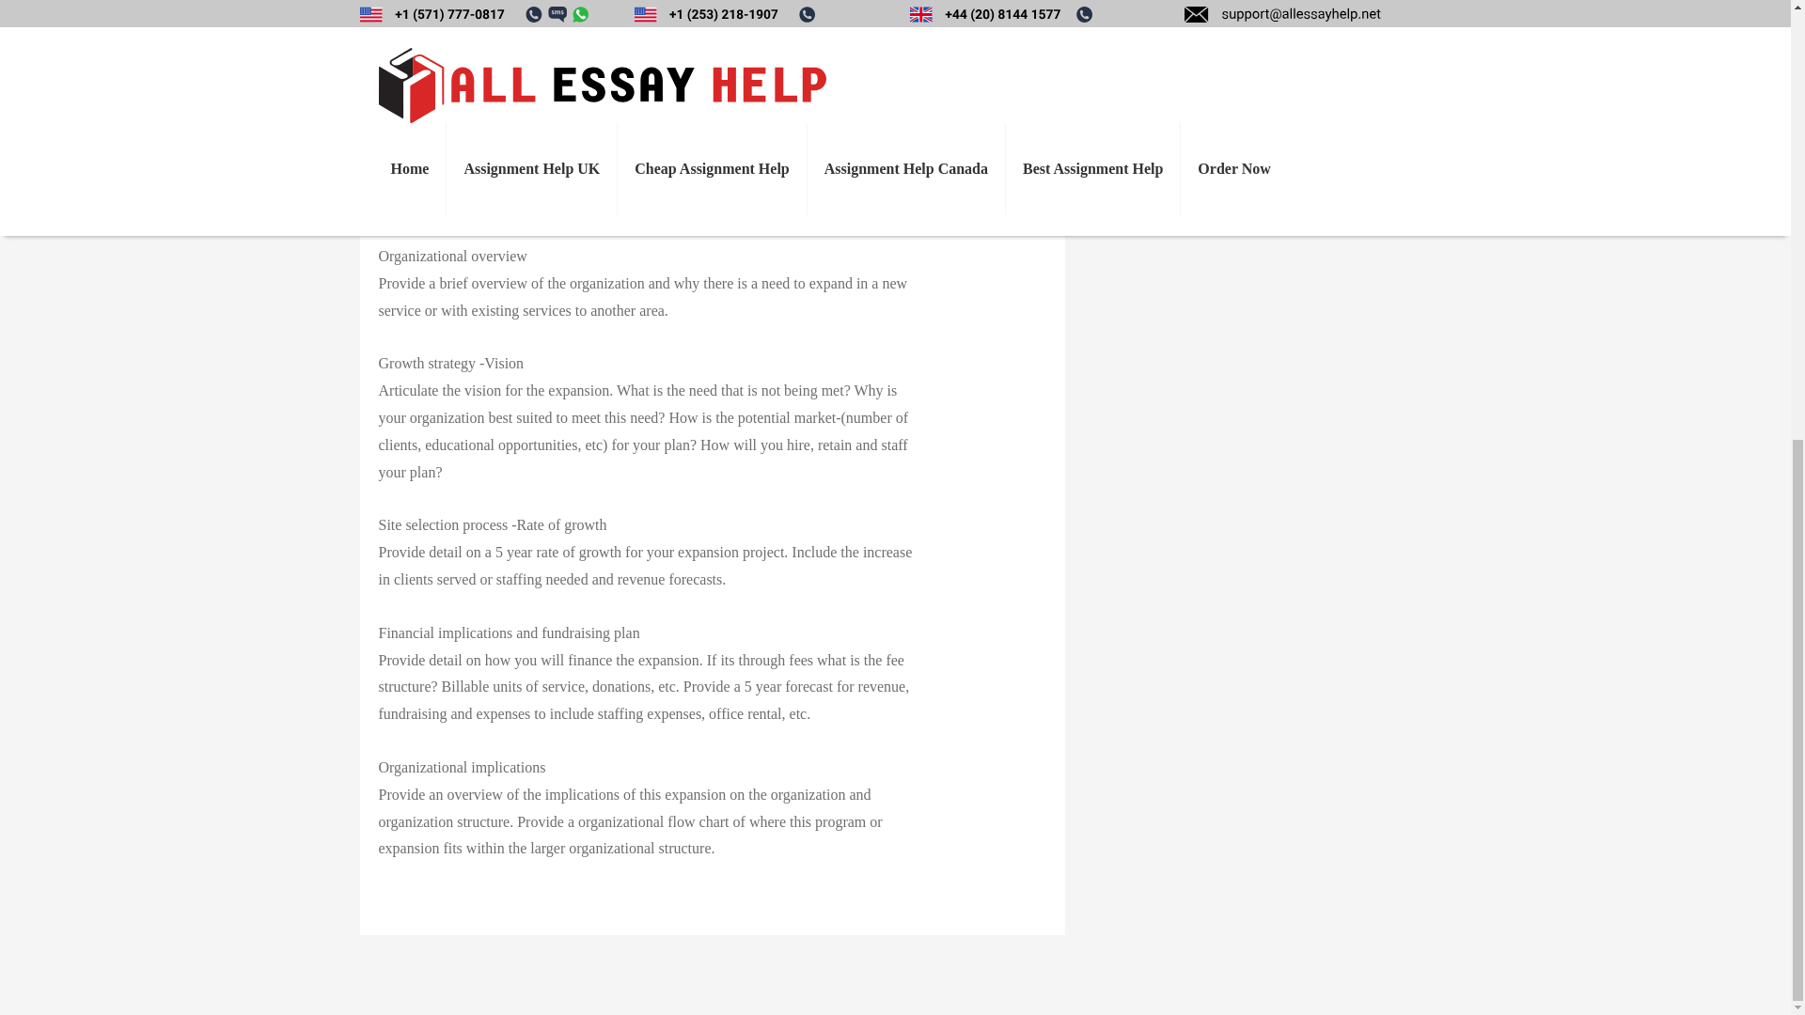 This screenshot has height=1015, width=1805. I want to click on Assignment help, so click(453, 207).